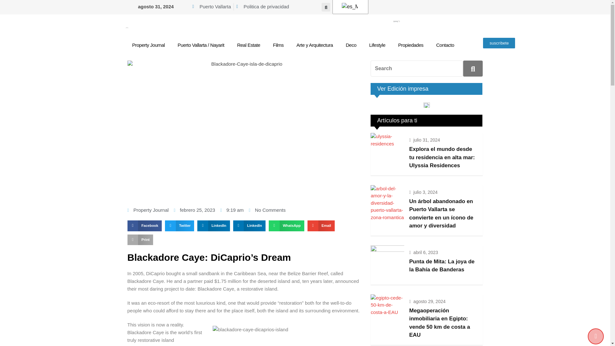 The width and height of the screenshot is (615, 346). What do you see at coordinates (350, 6) in the screenshot?
I see `Spanish` at bounding box center [350, 6].